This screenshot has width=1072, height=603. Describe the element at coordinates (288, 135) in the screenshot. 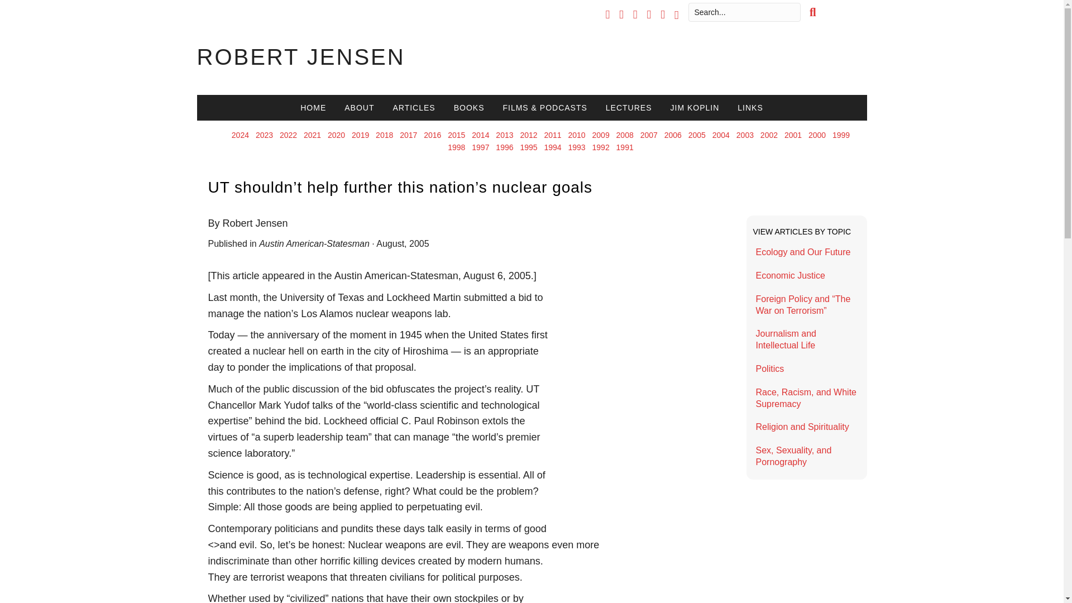

I see `2022` at that location.